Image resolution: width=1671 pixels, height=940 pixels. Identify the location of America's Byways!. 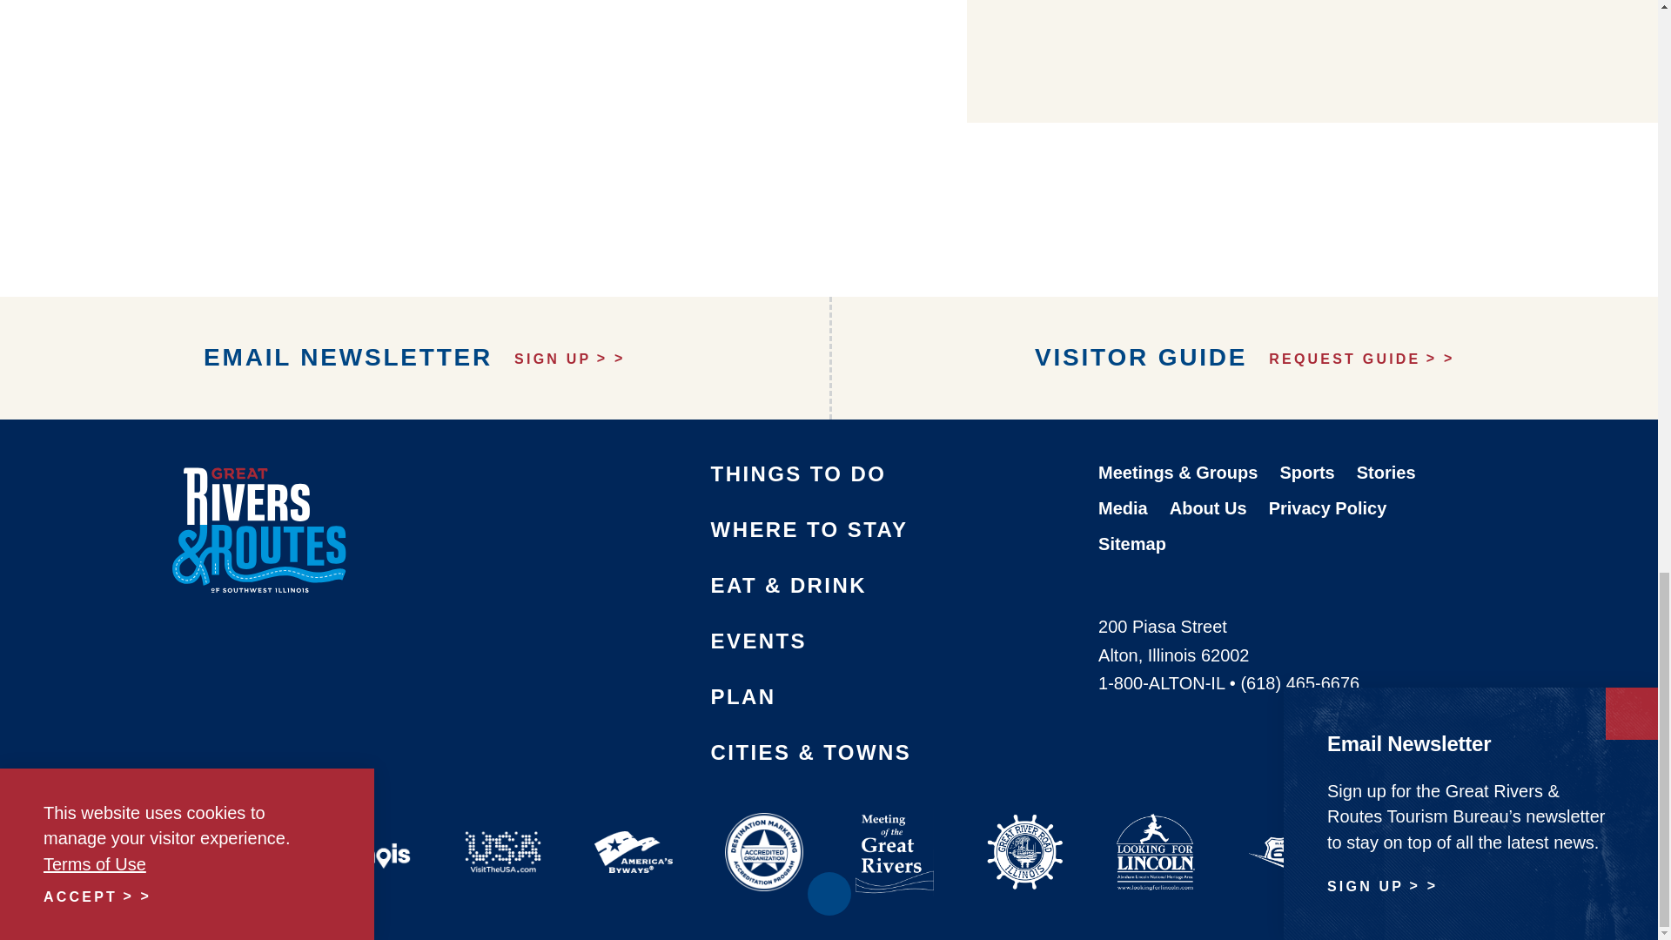
(633, 830).